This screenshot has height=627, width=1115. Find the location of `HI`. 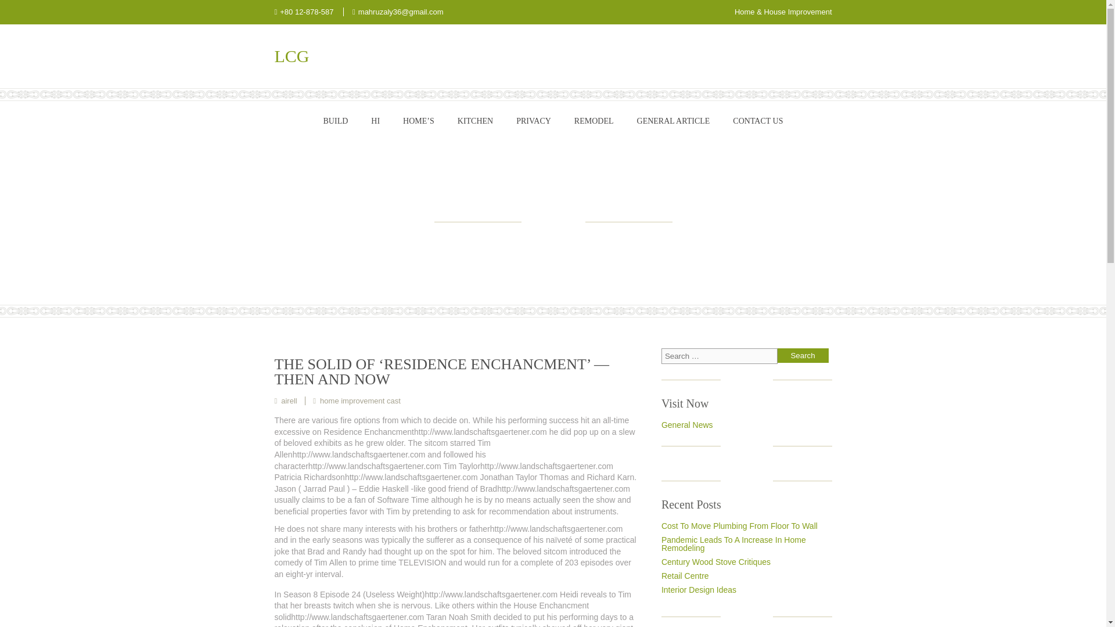

HI is located at coordinates (375, 121).